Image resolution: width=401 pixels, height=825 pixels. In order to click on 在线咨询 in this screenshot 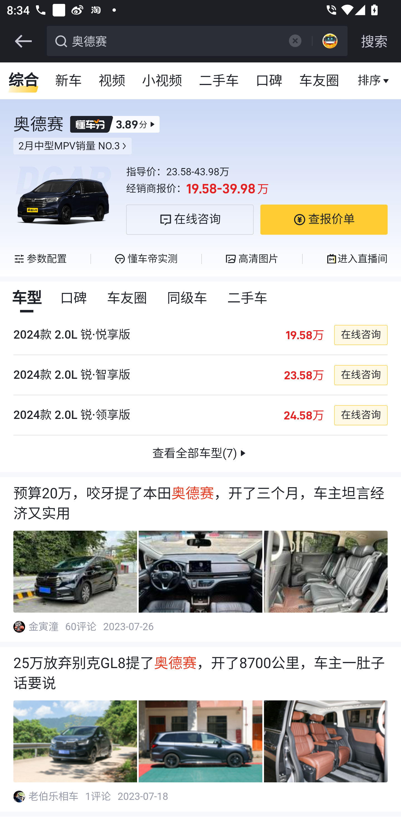, I will do `click(360, 335)`.